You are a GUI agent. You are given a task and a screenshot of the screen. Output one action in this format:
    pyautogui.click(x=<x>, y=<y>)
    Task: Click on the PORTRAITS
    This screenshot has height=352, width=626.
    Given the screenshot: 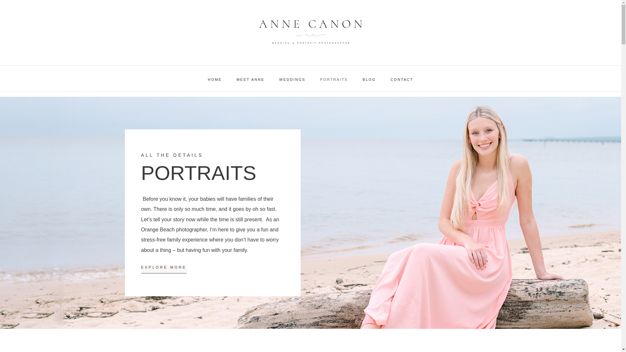 What is the action you would take?
    pyautogui.click(x=334, y=80)
    